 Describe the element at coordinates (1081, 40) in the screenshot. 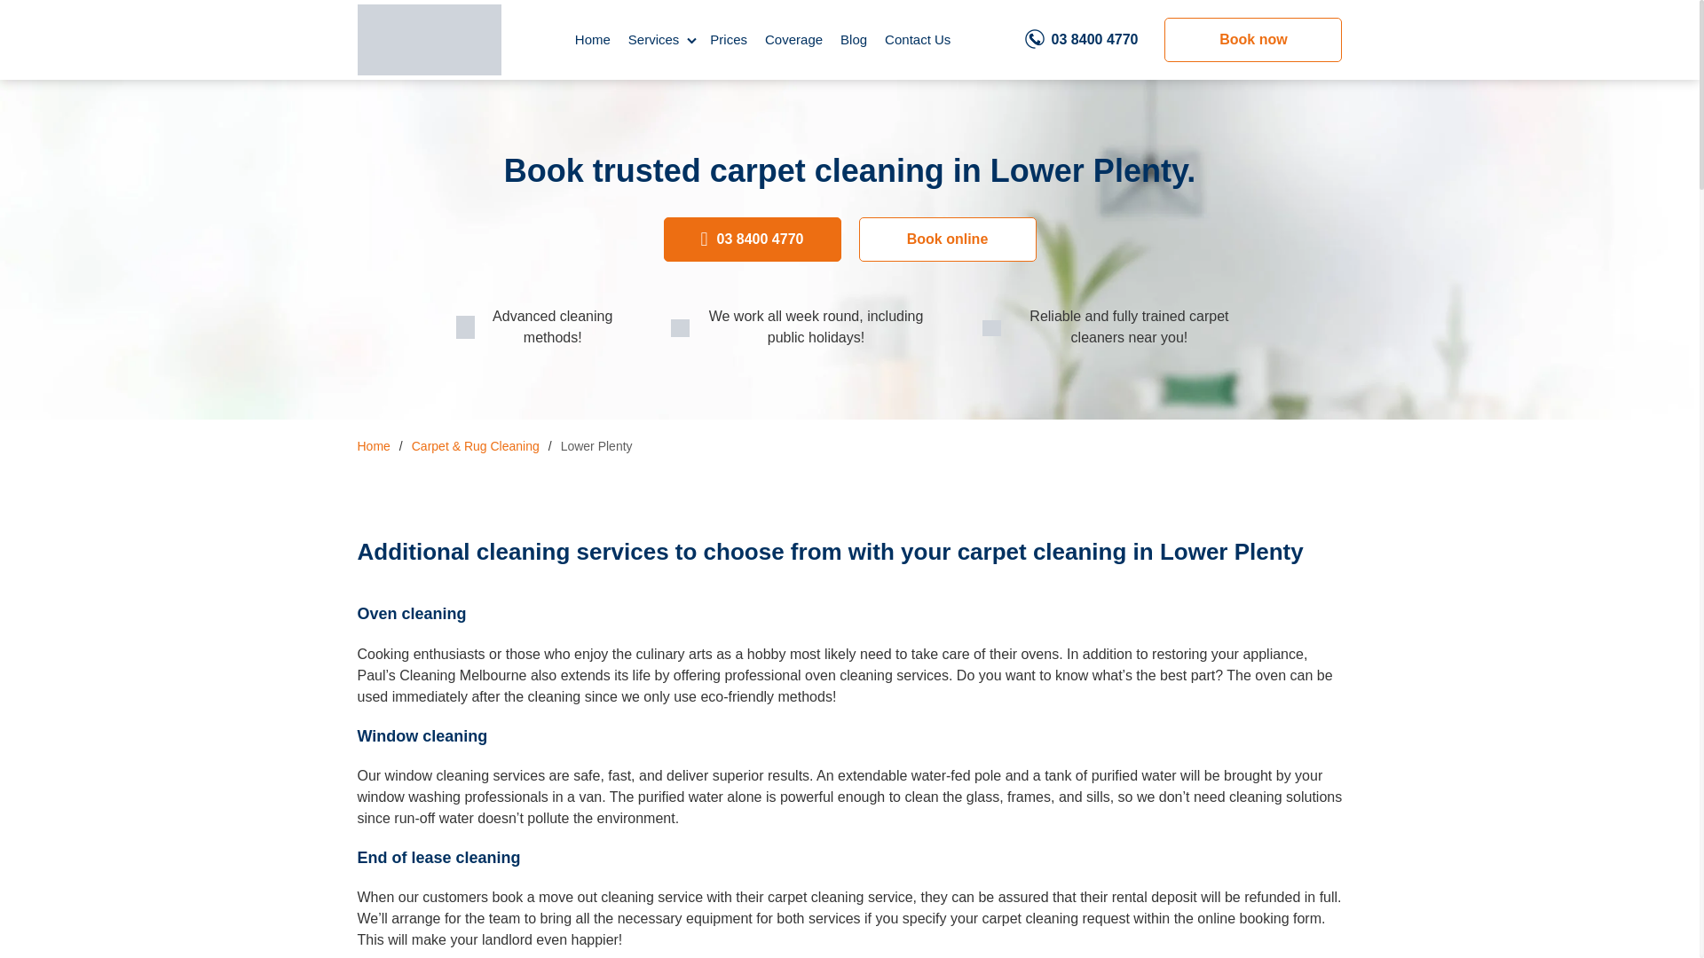

I see `Call Cleaning Blog on 03 8400 4770` at that location.